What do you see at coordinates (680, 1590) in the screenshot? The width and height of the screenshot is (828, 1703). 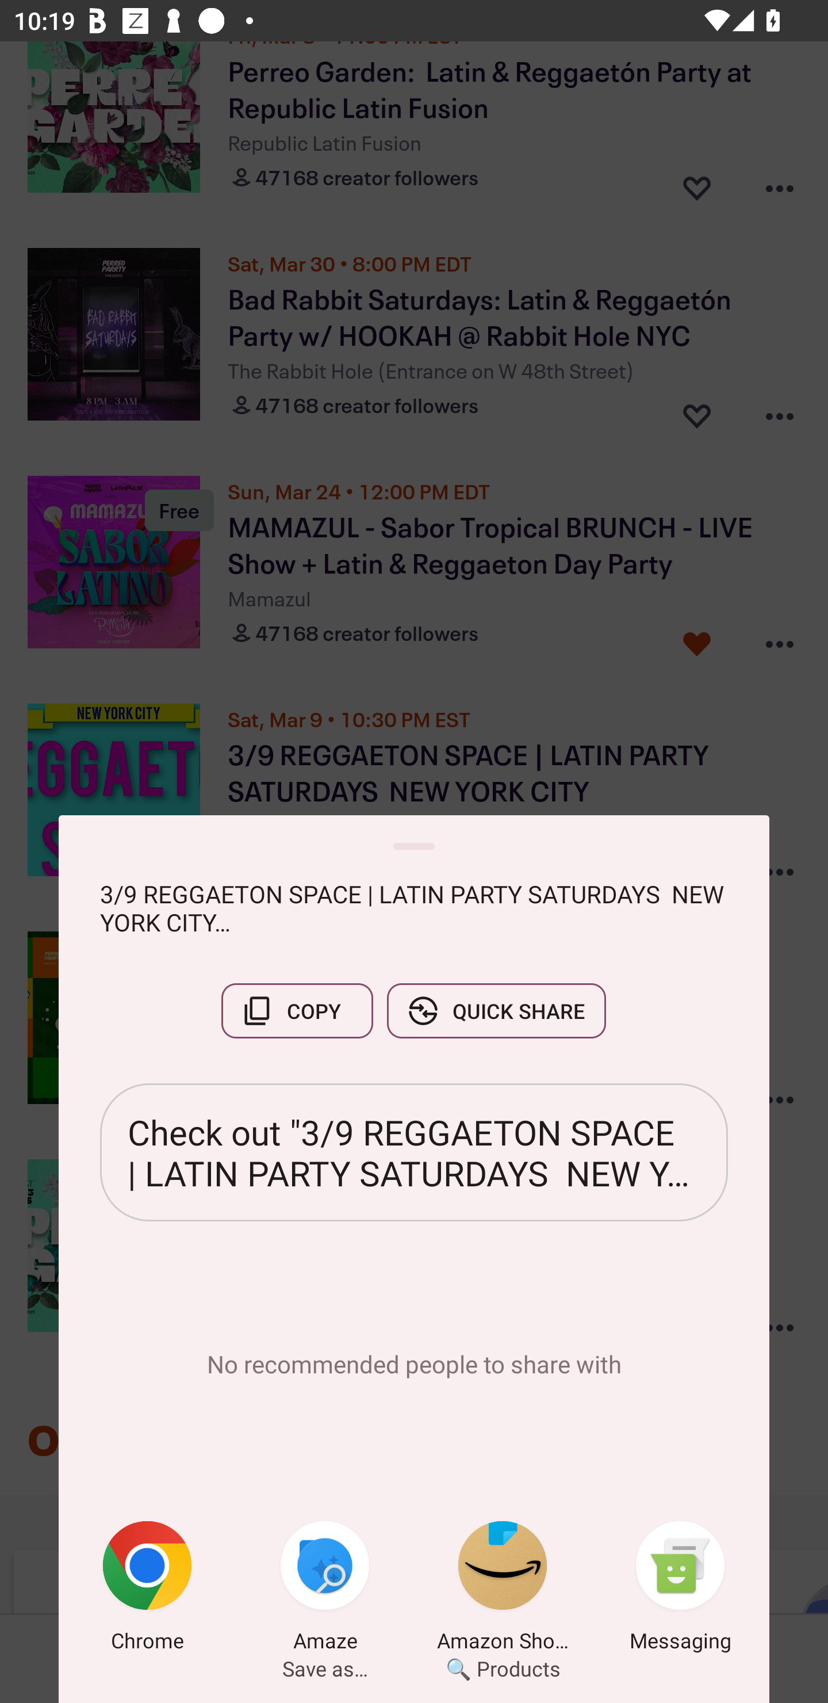 I see `Messaging` at bounding box center [680, 1590].